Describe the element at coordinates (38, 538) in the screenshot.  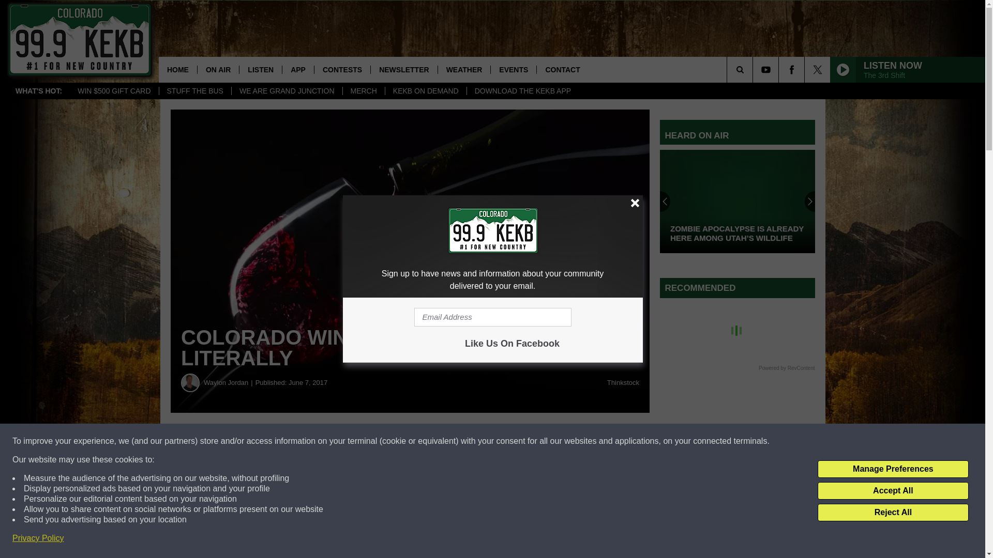
I see `Privacy Policy` at that location.